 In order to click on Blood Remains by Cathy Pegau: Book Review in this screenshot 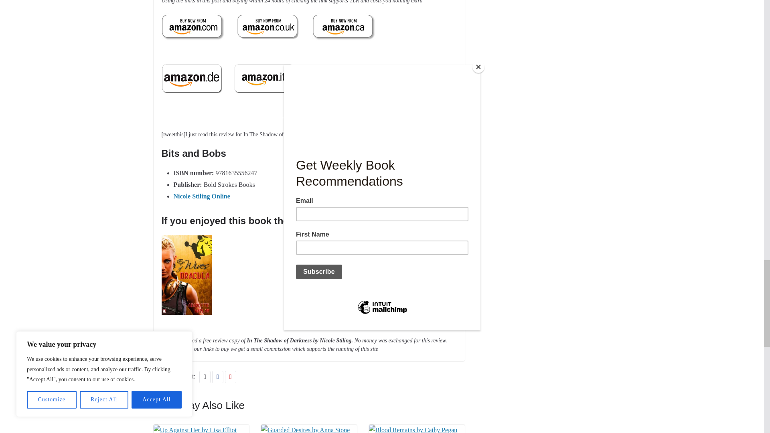, I will do `click(417, 430)`.